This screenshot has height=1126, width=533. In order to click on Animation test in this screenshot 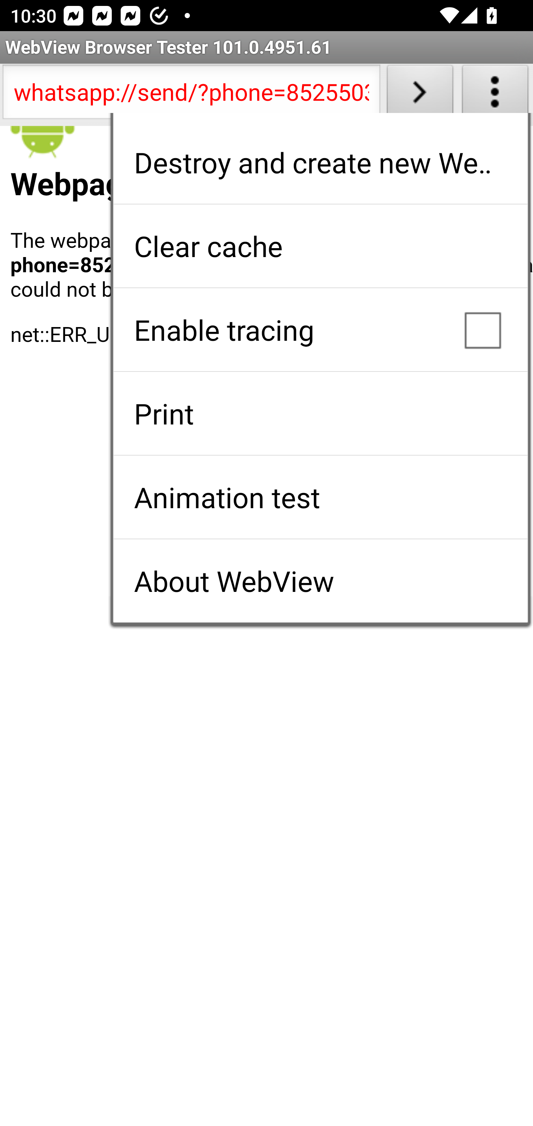, I will do `click(320, 497)`.